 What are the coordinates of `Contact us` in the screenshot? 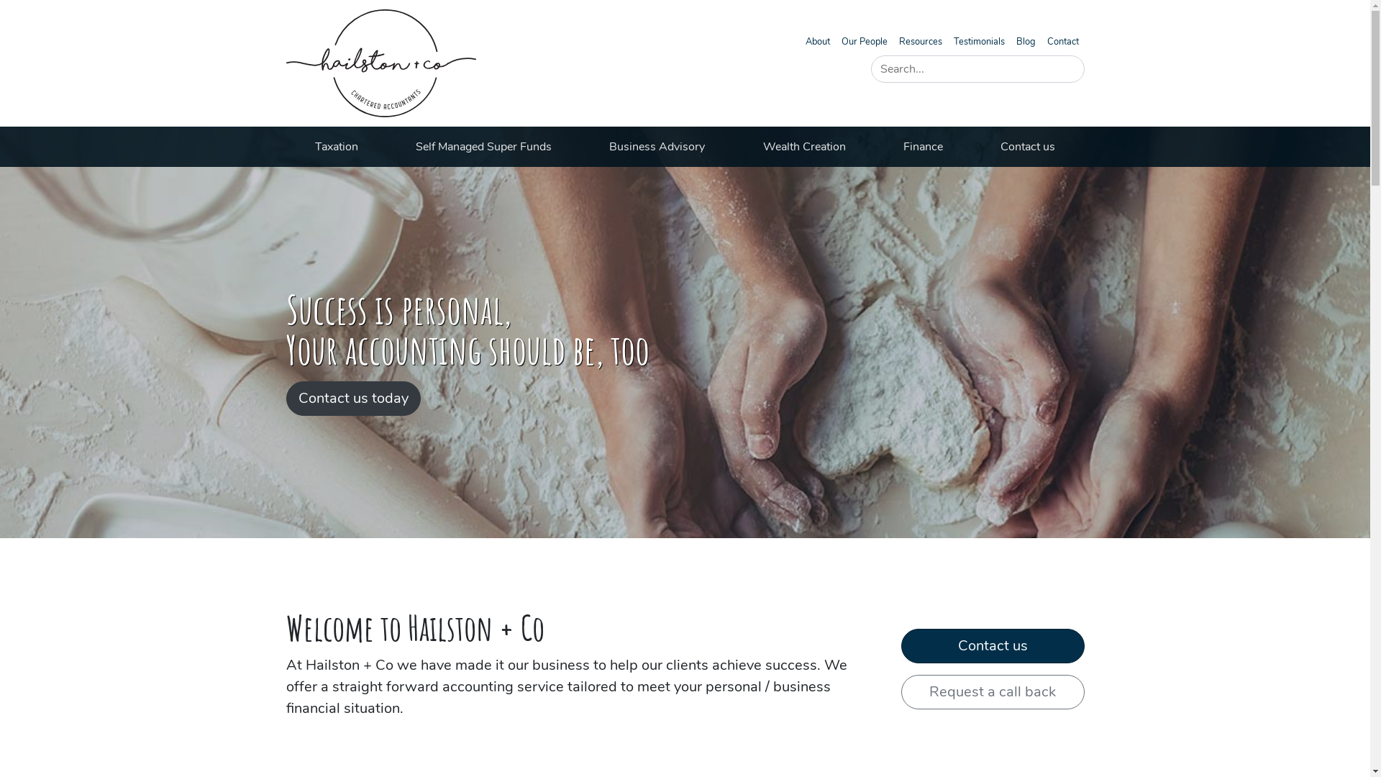 It's located at (993, 646).